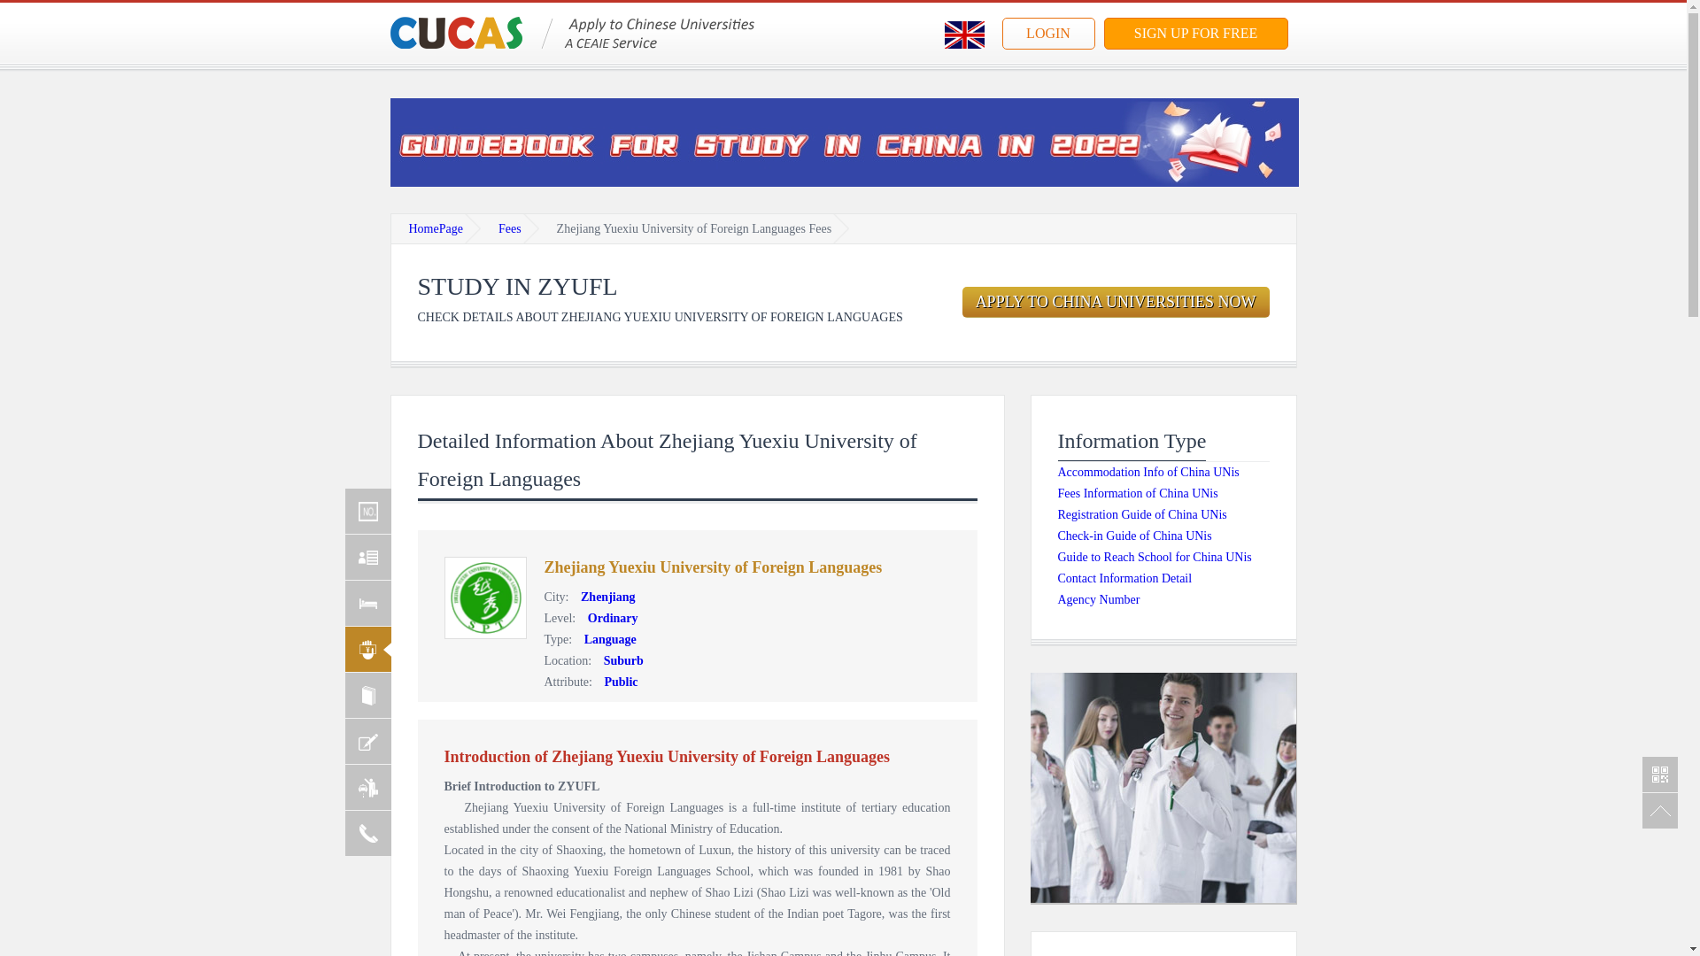  Describe the element at coordinates (616, 682) in the screenshot. I see `Public` at that location.